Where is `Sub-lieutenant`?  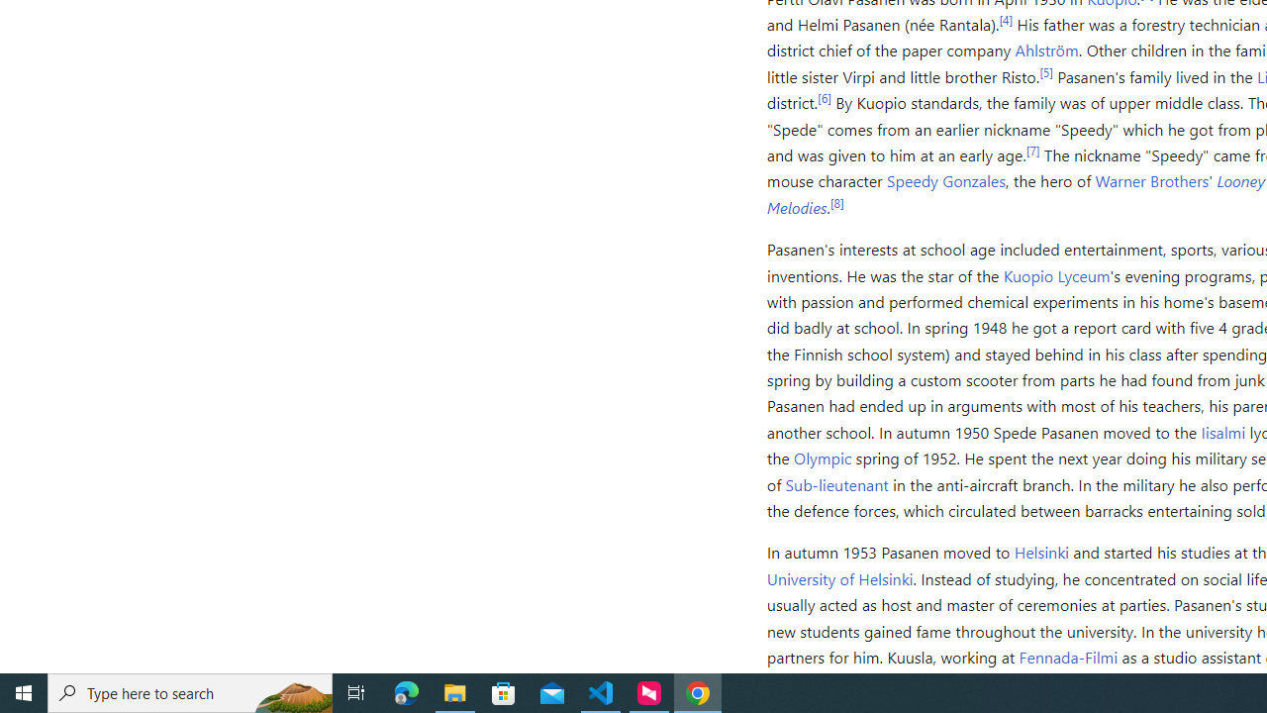 Sub-lieutenant is located at coordinates (837, 483).